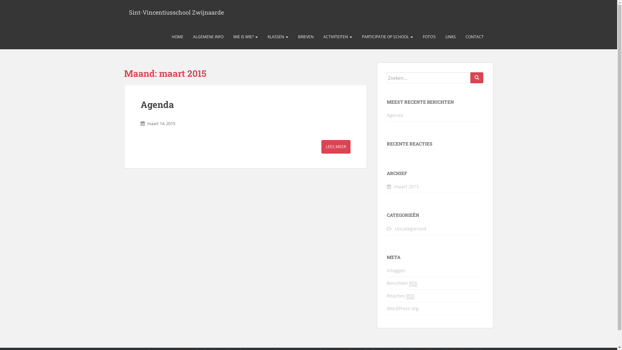 The width and height of the screenshot is (622, 350). What do you see at coordinates (402, 283) in the screenshot?
I see `Berichten RSS` at bounding box center [402, 283].